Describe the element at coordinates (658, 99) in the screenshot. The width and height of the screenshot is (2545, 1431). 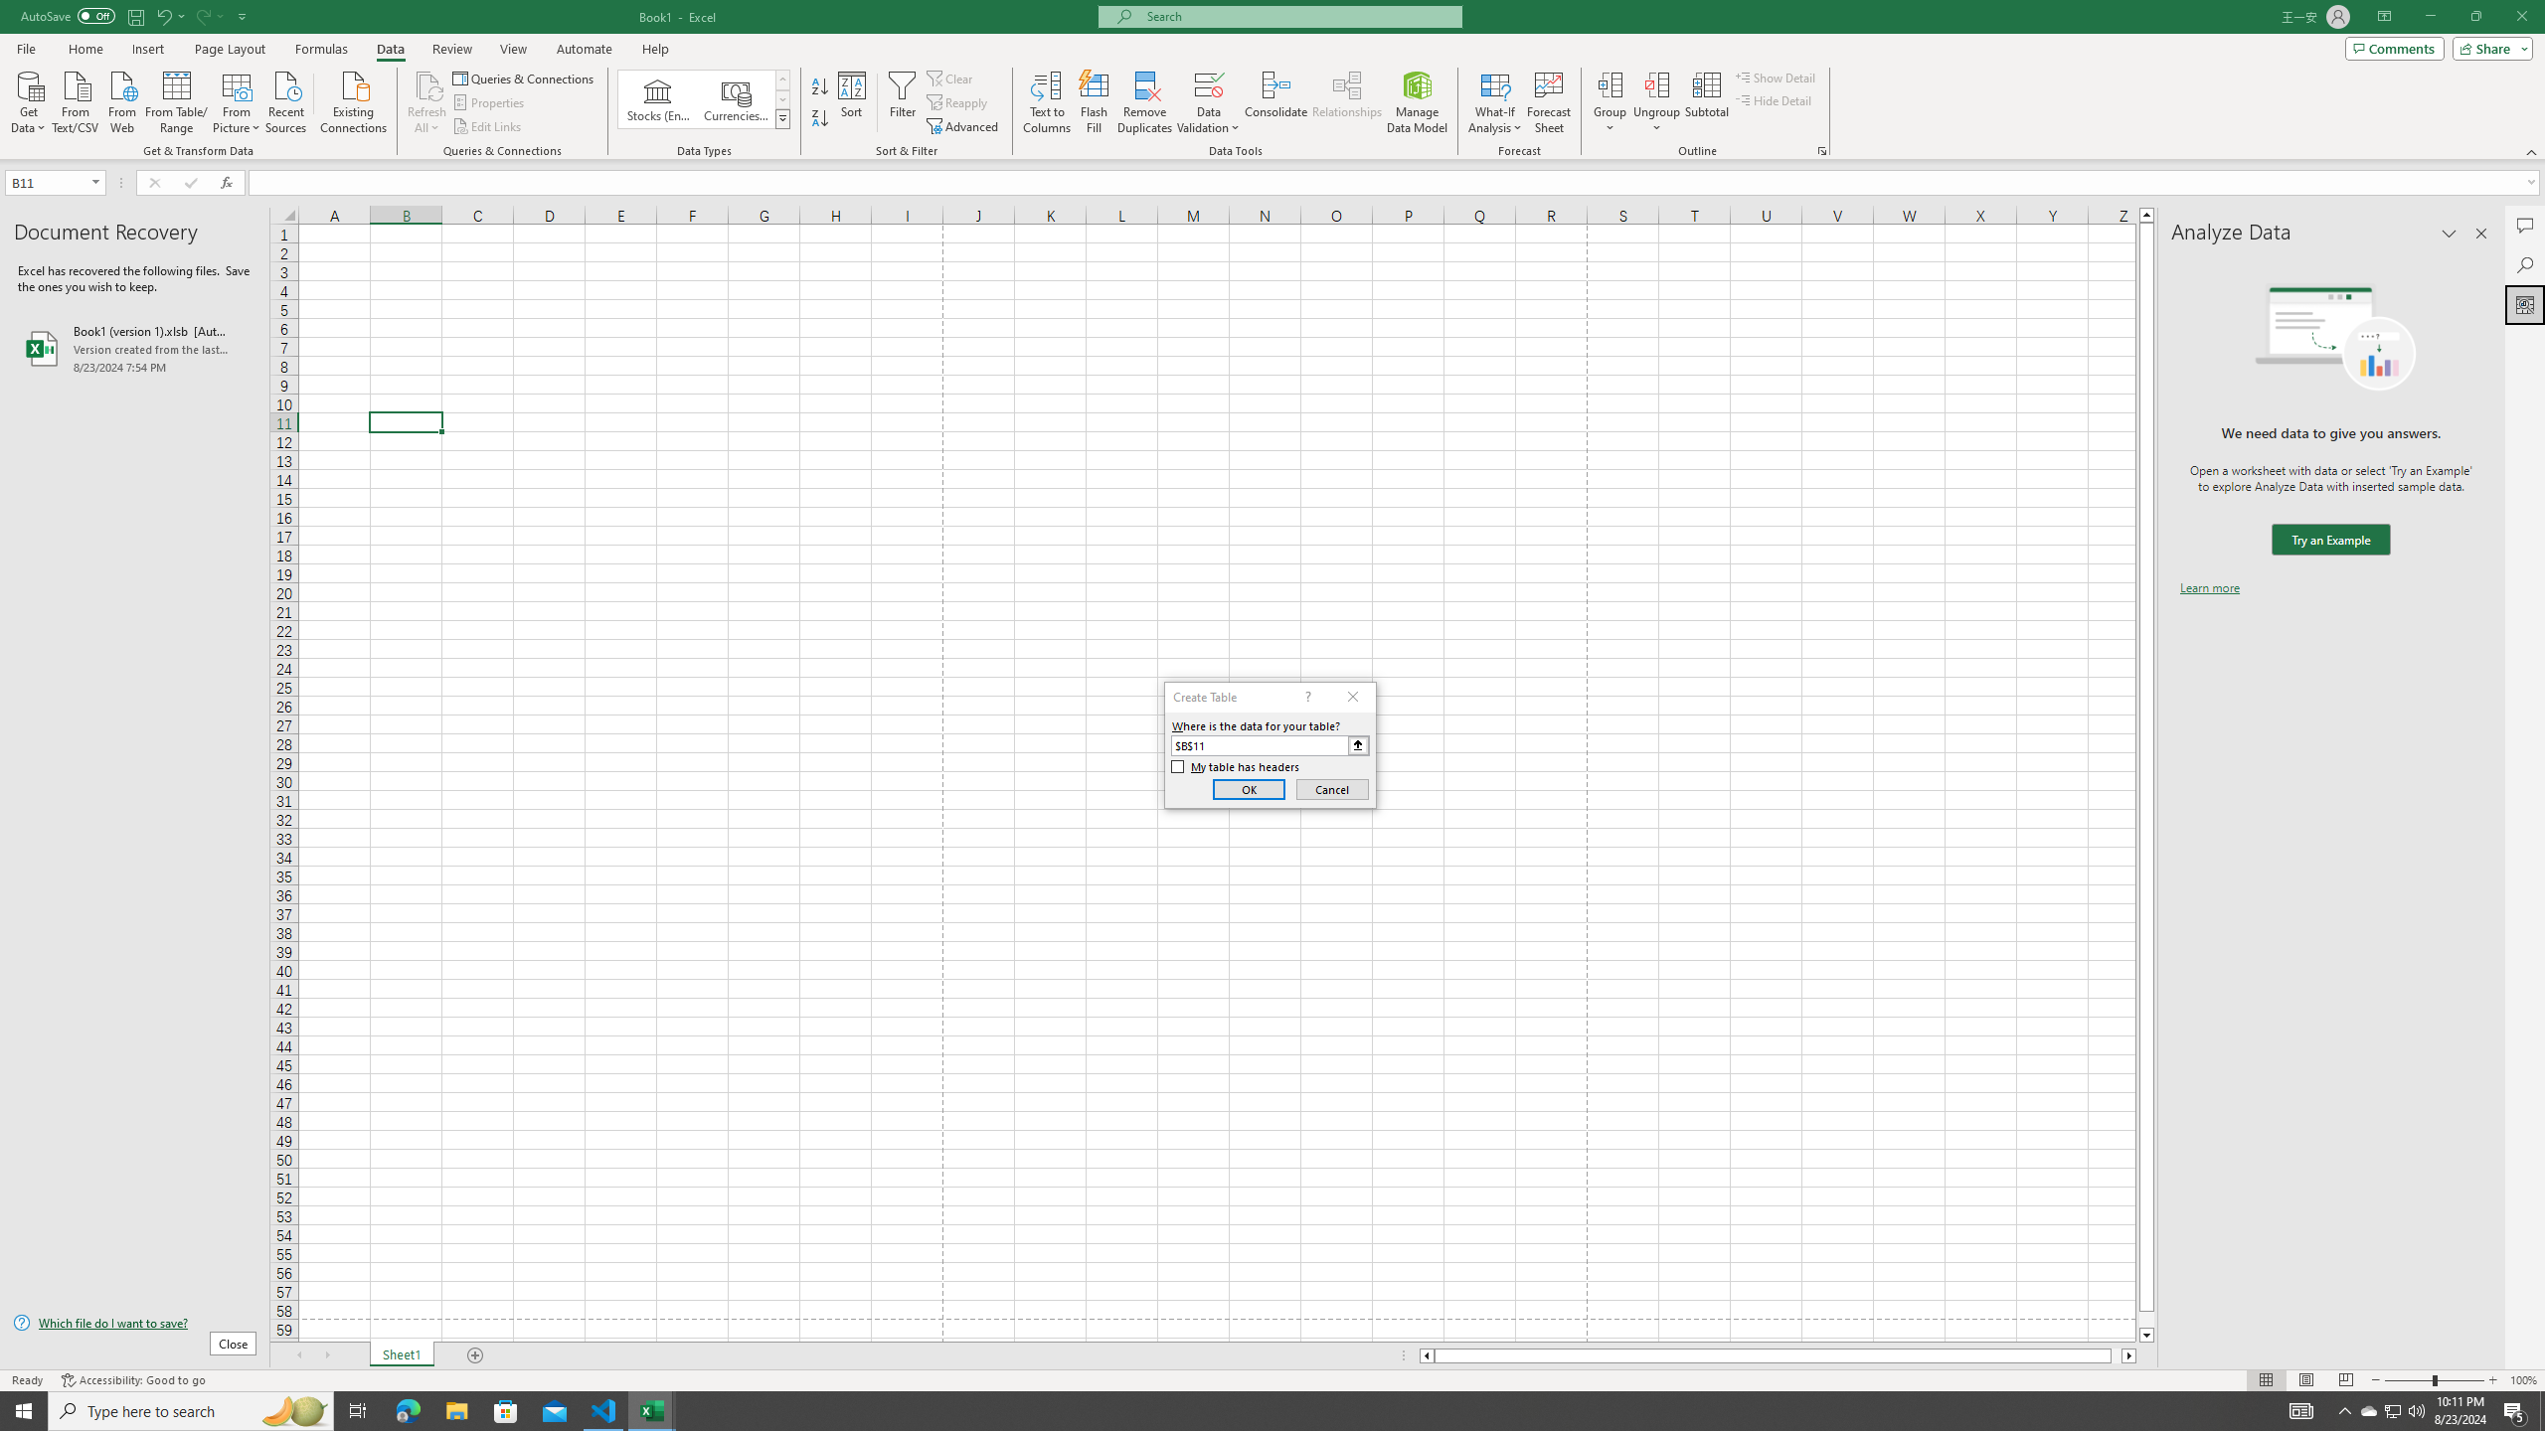
I see `Stocks (English)` at that location.